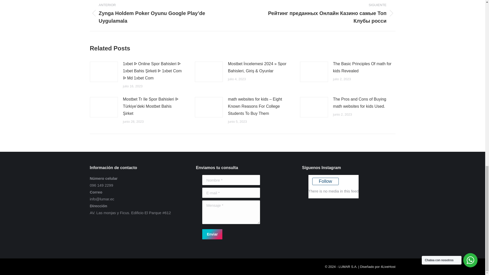 Image resolution: width=489 pixels, height=275 pixels. What do you see at coordinates (235, 235) in the screenshot?
I see `enviar` at bounding box center [235, 235].